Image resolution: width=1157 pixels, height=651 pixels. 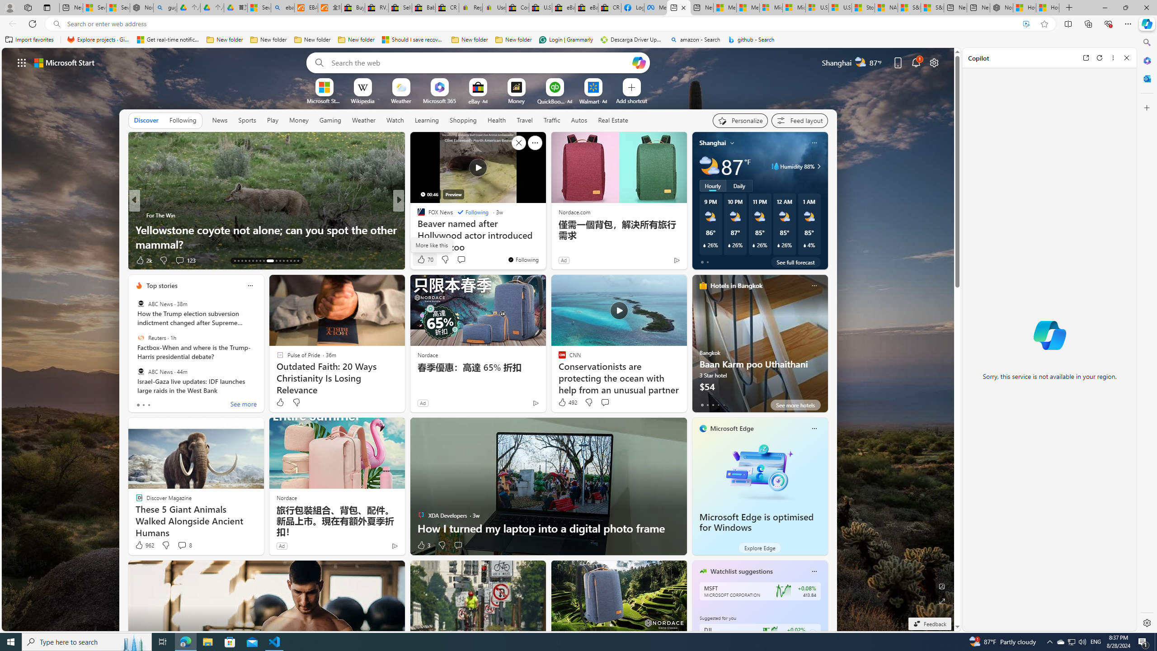 I want to click on SheBudgets, so click(x=417, y=229).